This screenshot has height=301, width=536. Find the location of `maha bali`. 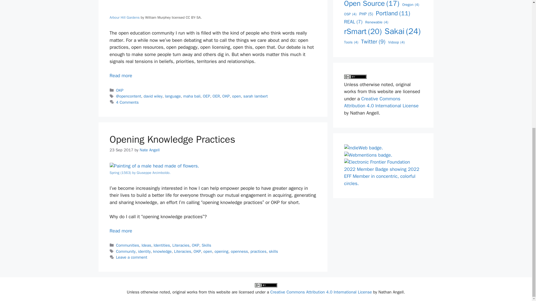

maha bali is located at coordinates (192, 96).